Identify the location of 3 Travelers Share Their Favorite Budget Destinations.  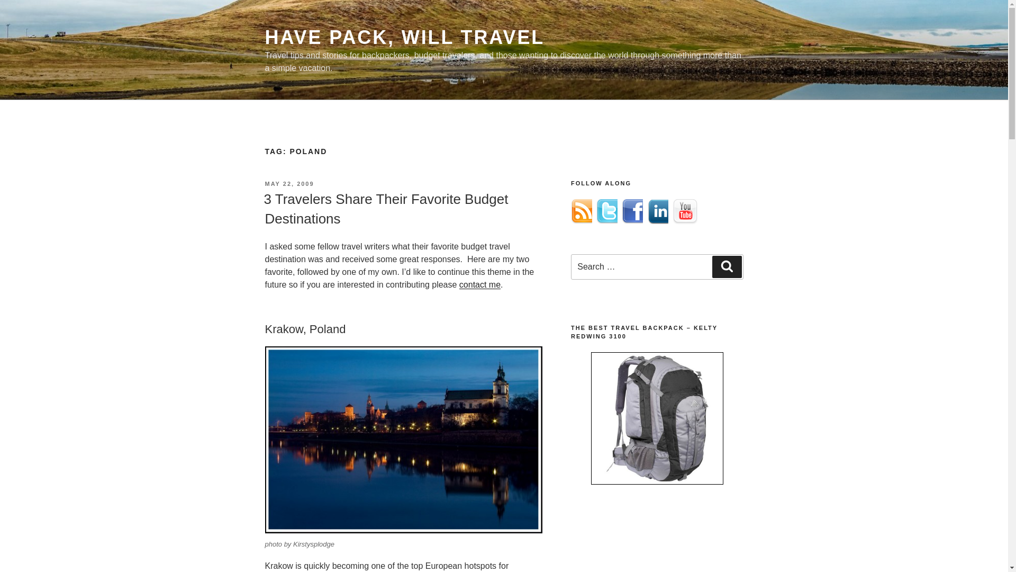
(385, 208).